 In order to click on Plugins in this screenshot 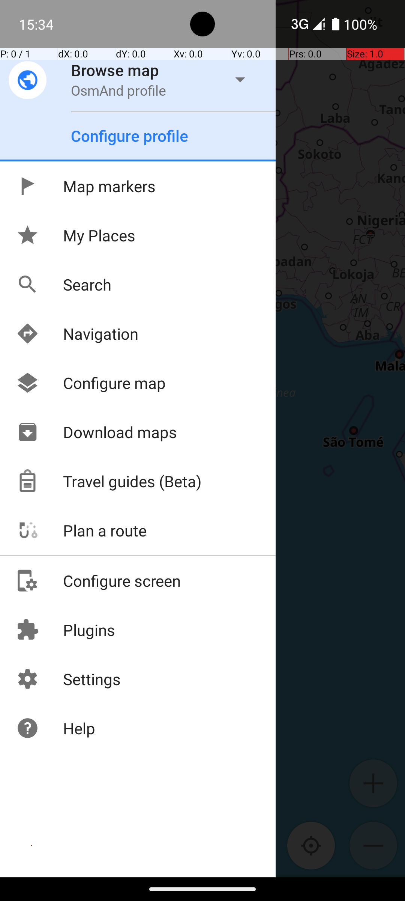, I will do `click(65, 630)`.